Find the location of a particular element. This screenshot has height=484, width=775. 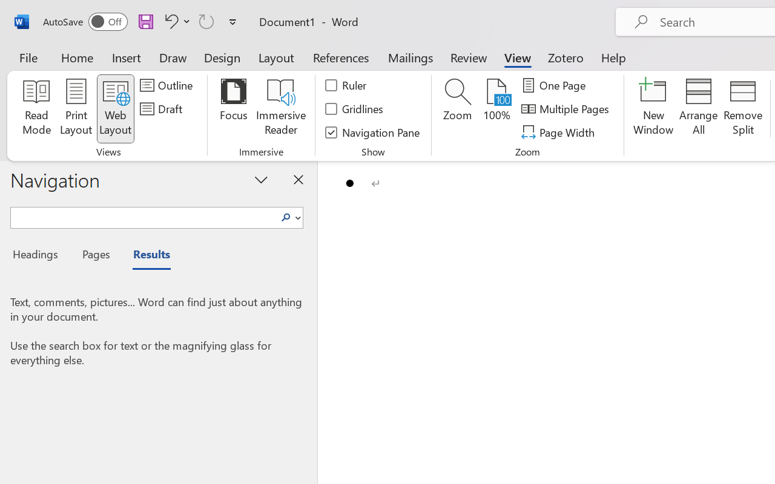

Headings is located at coordinates (39, 256).